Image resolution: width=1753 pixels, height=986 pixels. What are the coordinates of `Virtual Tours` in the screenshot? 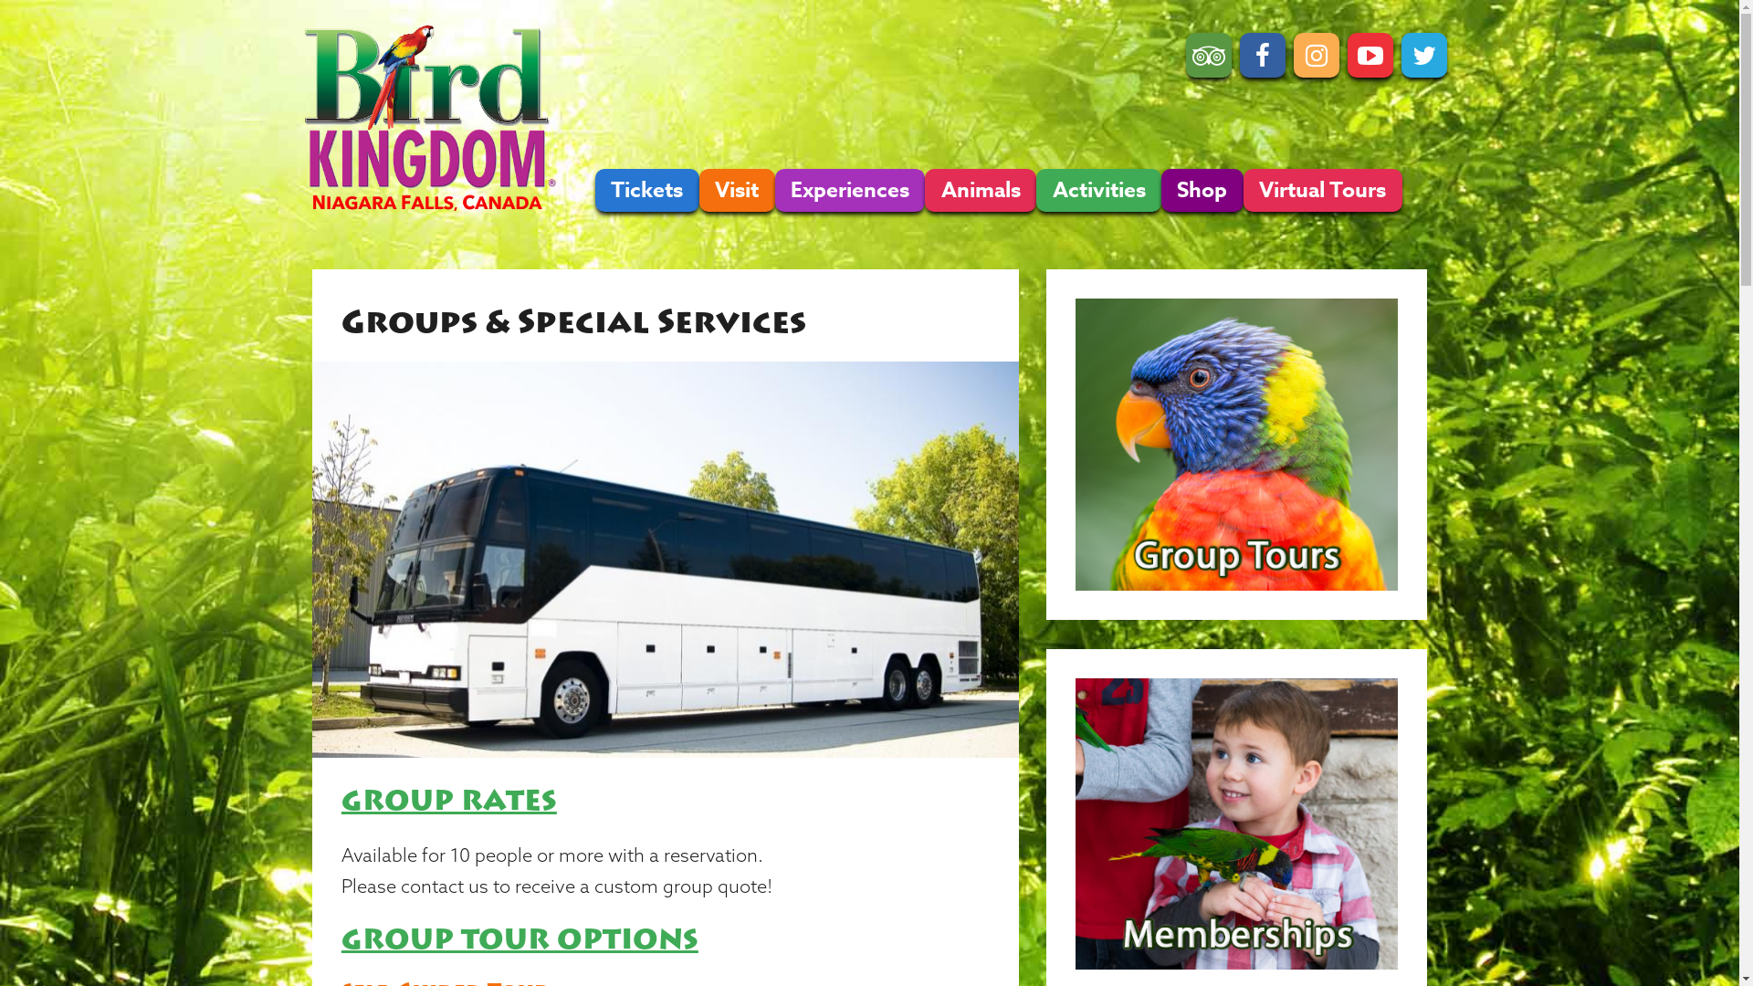 It's located at (1323, 190).